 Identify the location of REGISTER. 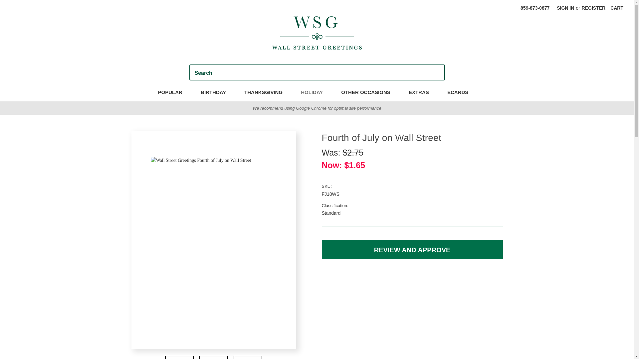
(594, 8).